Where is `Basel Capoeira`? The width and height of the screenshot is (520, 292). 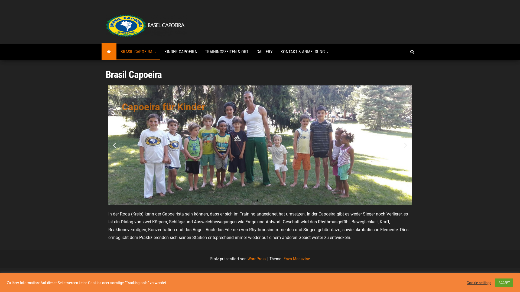 Basel Capoeira is located at coordinates (109, 52).